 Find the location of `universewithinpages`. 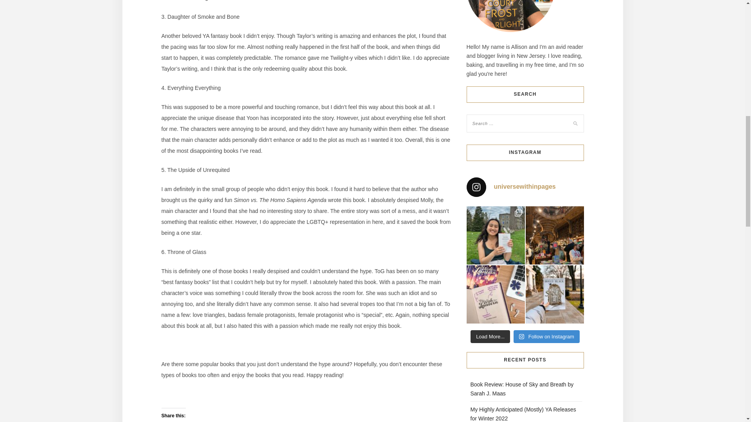

universewithinpages is located at coordinates (525, 187).